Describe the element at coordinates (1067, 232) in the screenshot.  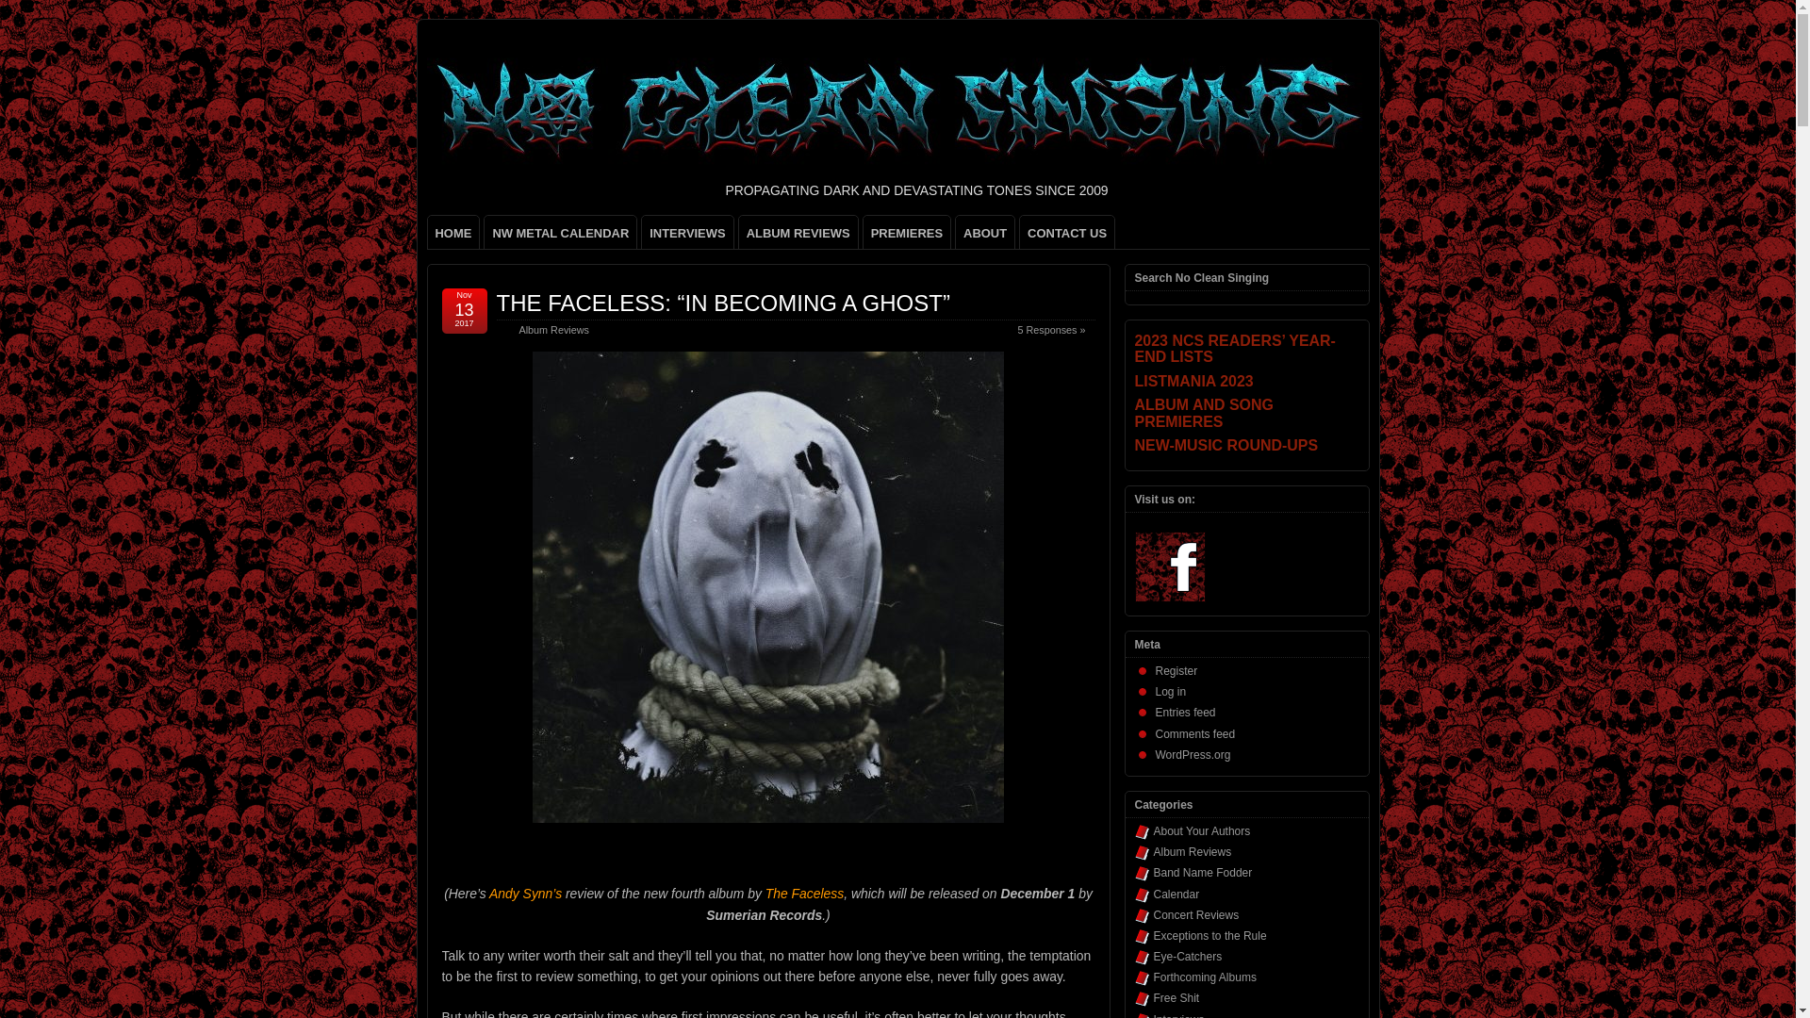
I see `CONTACT US` at that location.